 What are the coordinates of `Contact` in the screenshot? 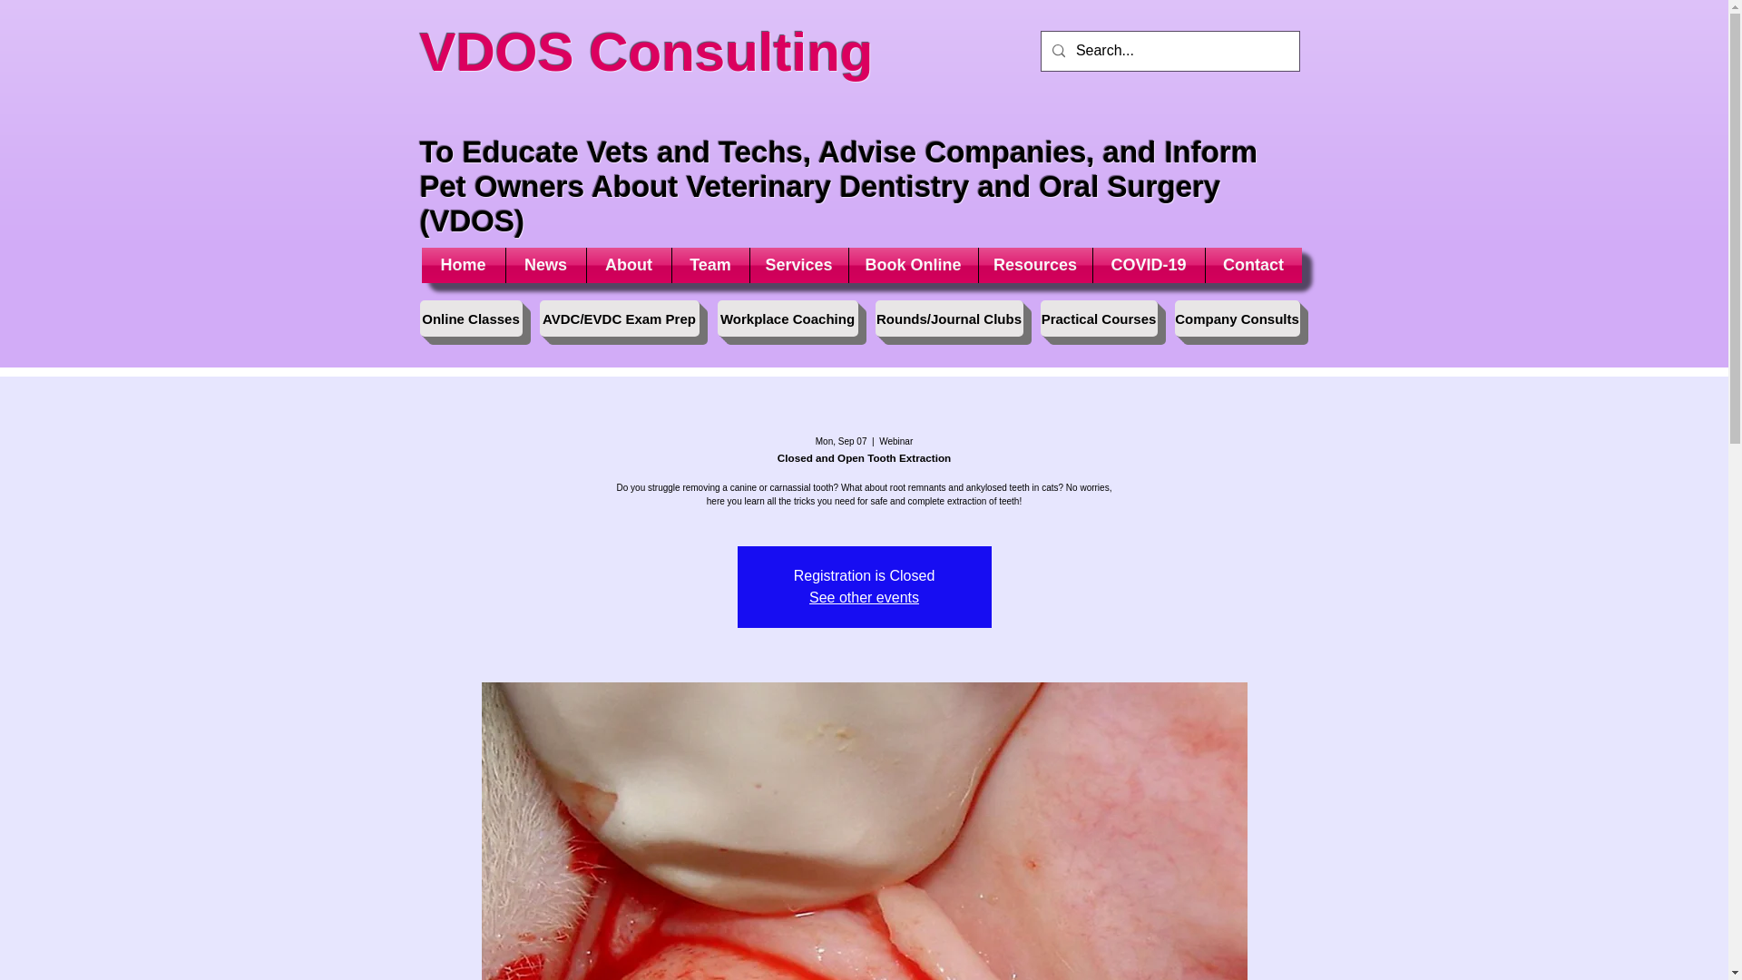 It's located at (1253, 265).